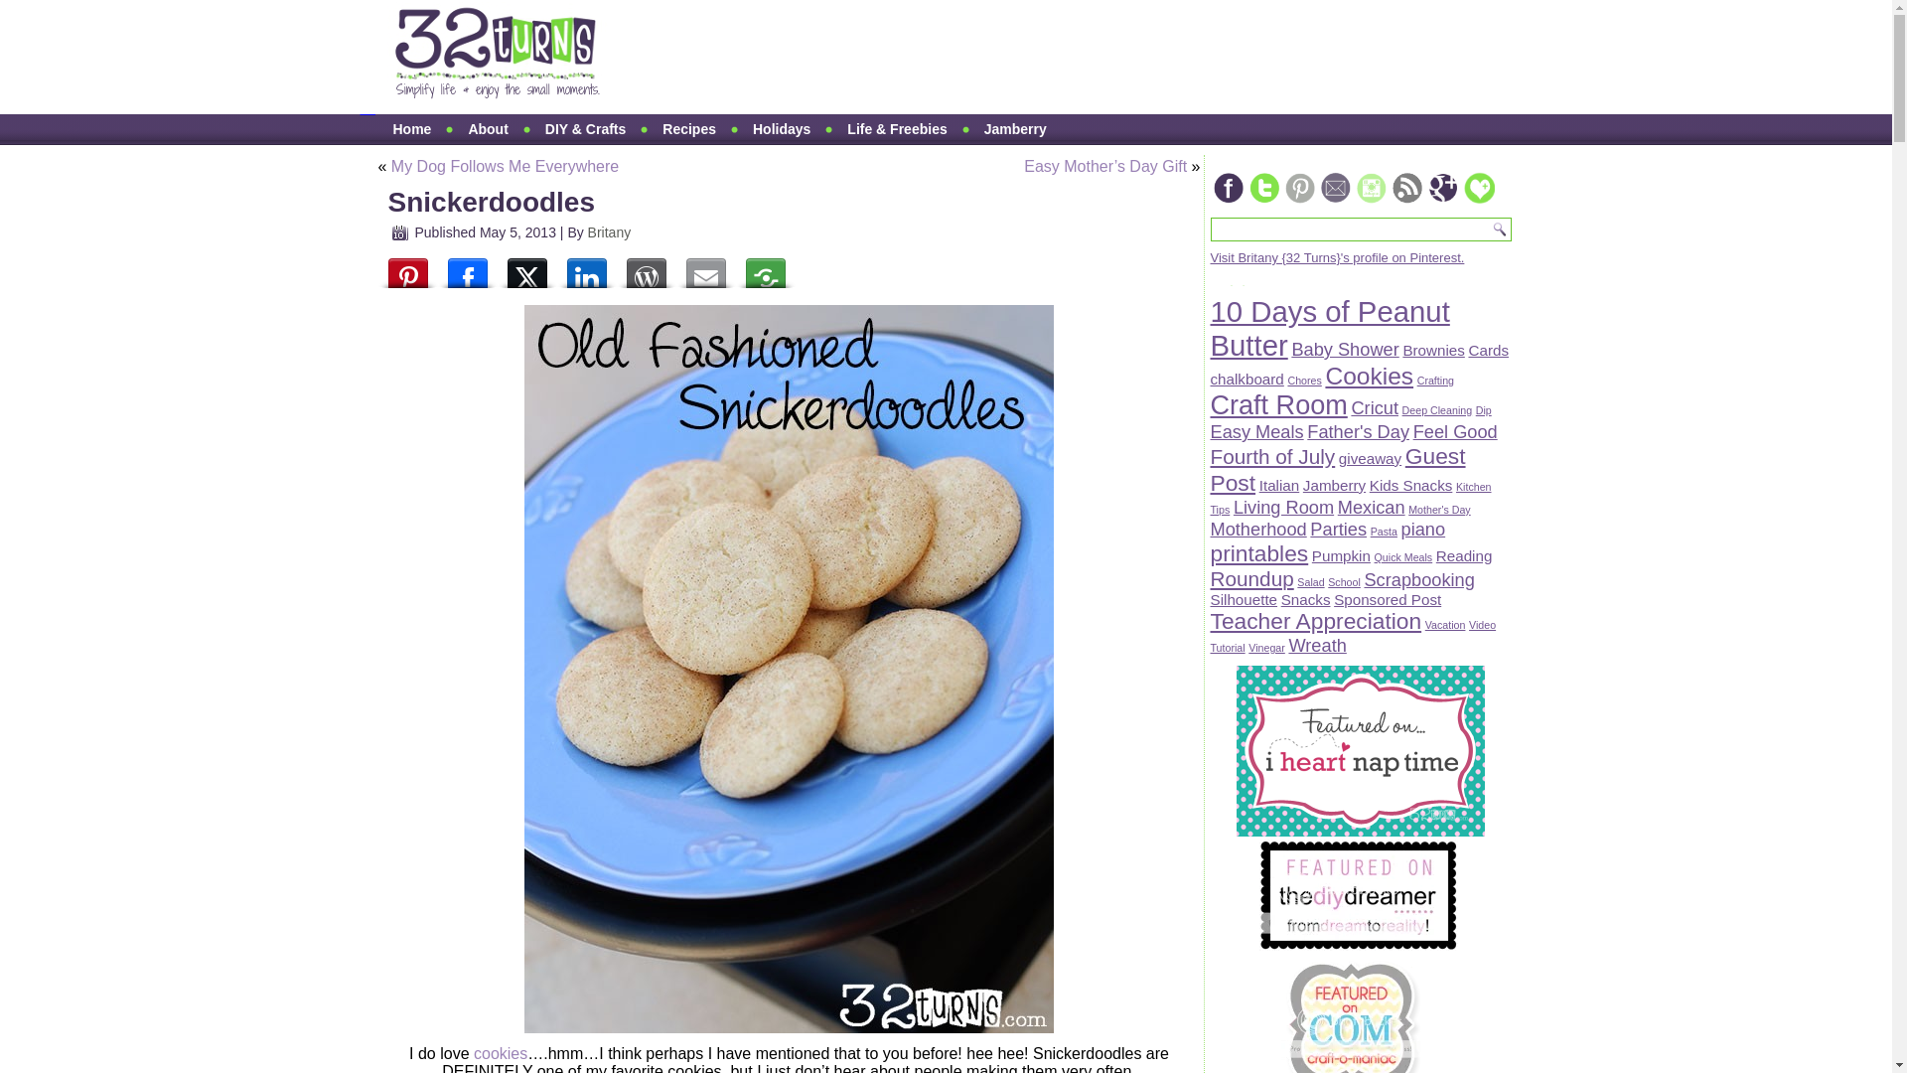 This screenshot has width=1907, height=1073. What do you see at coordinates (1353, 636) in the screenshot?
I see `Video Tutorial` at bounding box center [1353, 636].